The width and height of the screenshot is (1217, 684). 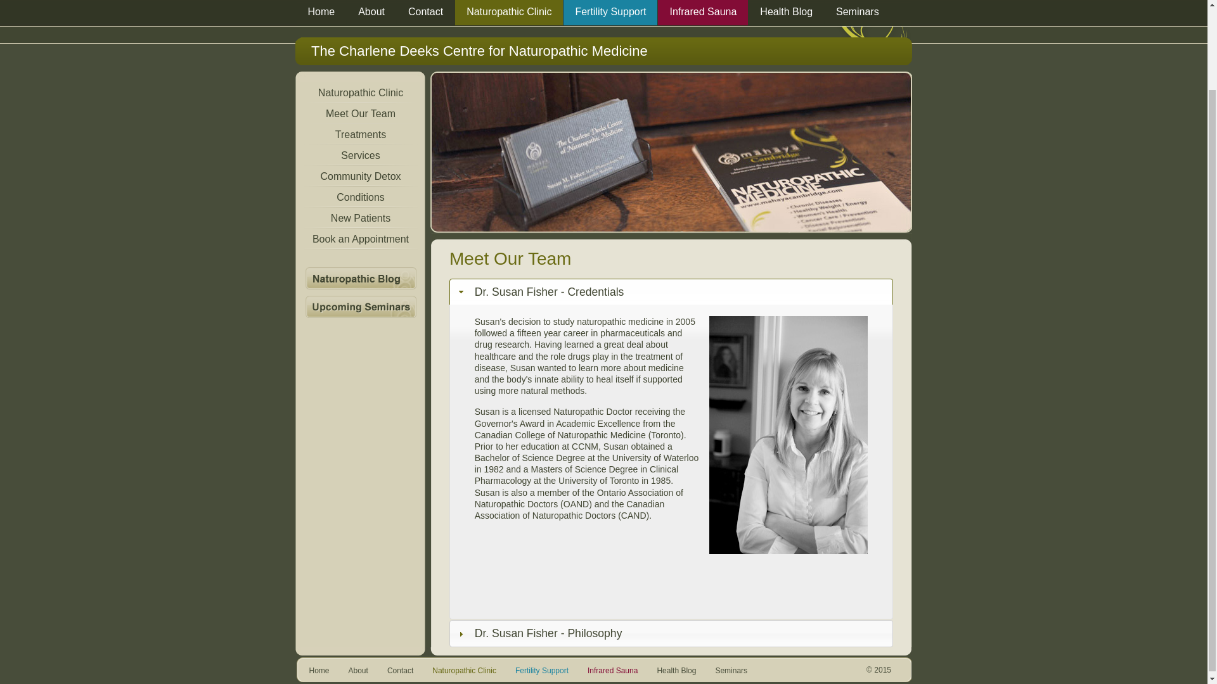 What do you see at coordinates (360, 113) in the screenshot?
I see `Meet Our Team` at bounding box center [360, 113].